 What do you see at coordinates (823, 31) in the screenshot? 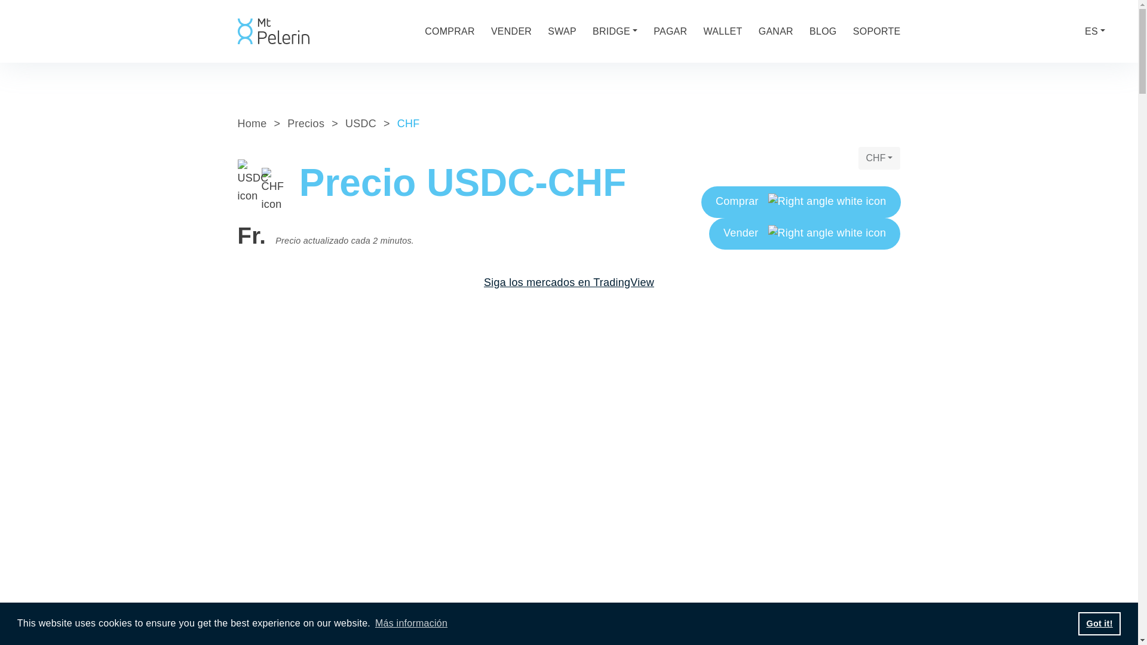
I see `BLOG` at bounding box center [823, 31].